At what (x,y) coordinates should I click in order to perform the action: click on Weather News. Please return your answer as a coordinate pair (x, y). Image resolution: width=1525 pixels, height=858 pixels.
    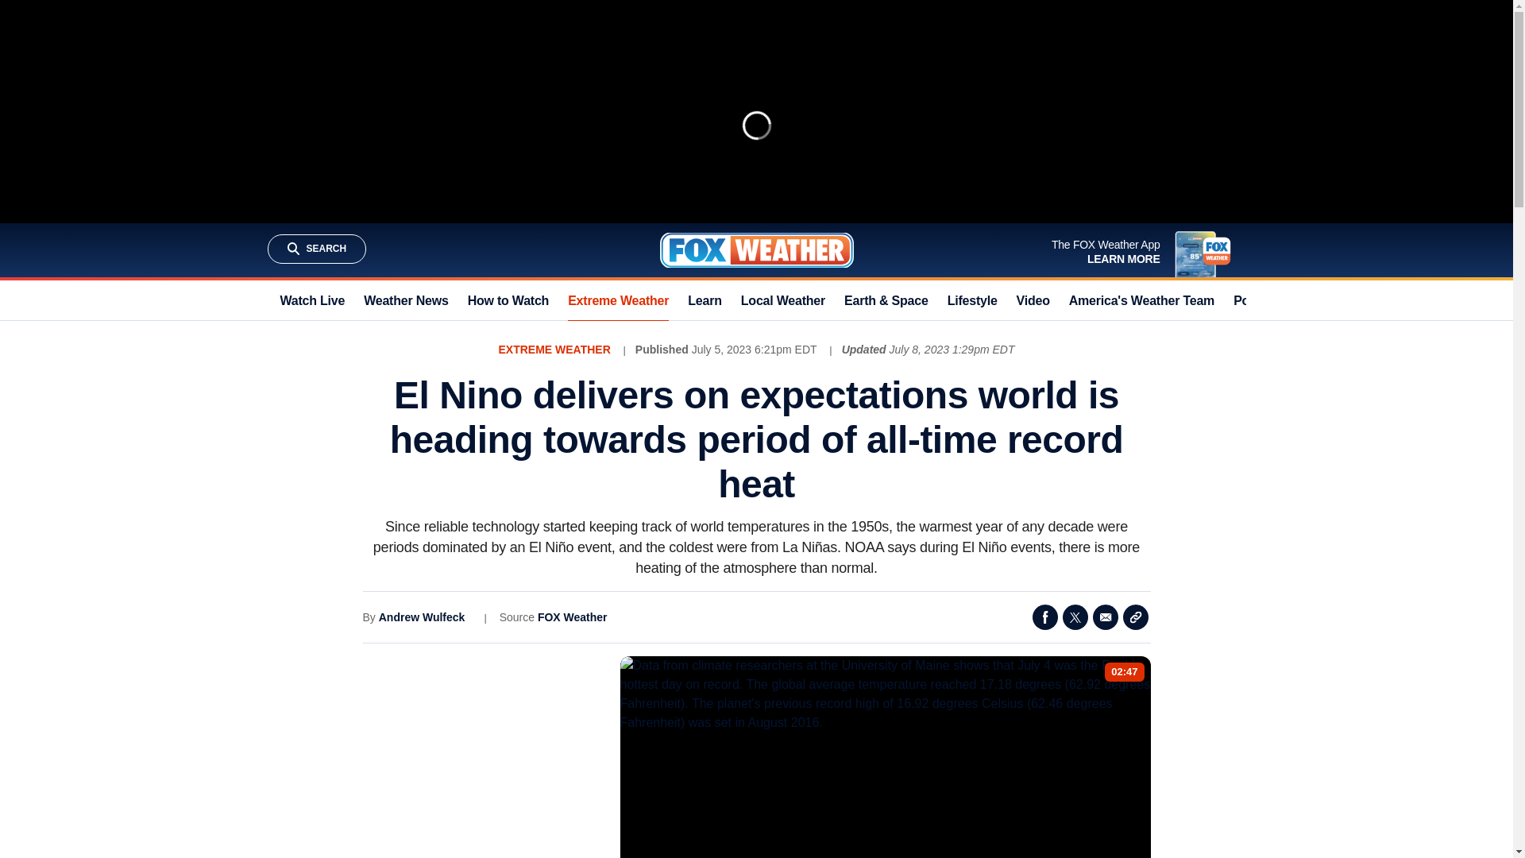
    Looking at the image, I should click on (406, 300).